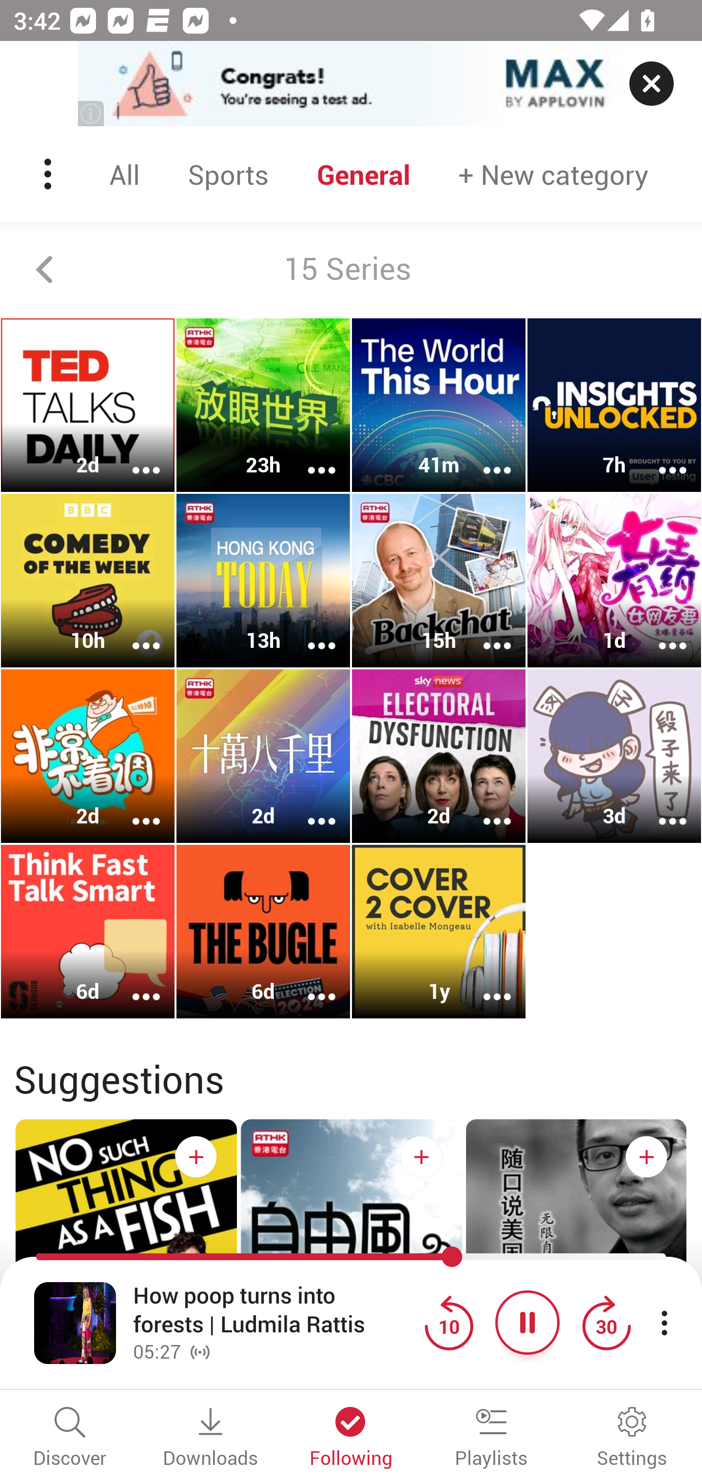 The image size is (702, 1482). What do you see at coordinates (614, 581) in the screenshot?
I see `女王有药丨爆笑脱口秀 1d More options More options` at bounding box center [614, 581].